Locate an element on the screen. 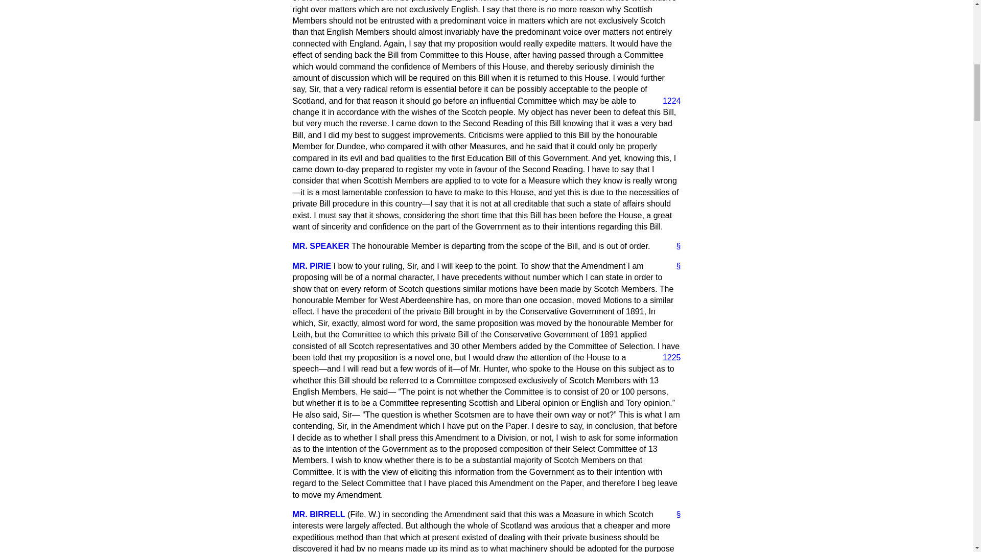  1225 is located at coordinates (667, 358).